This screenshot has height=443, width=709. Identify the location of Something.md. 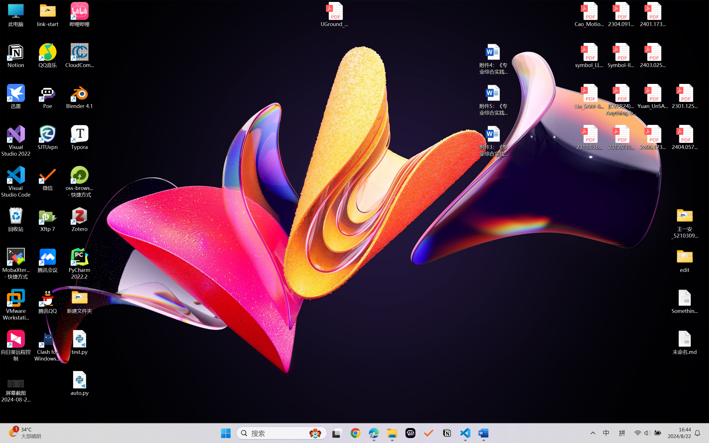
(685, 302).